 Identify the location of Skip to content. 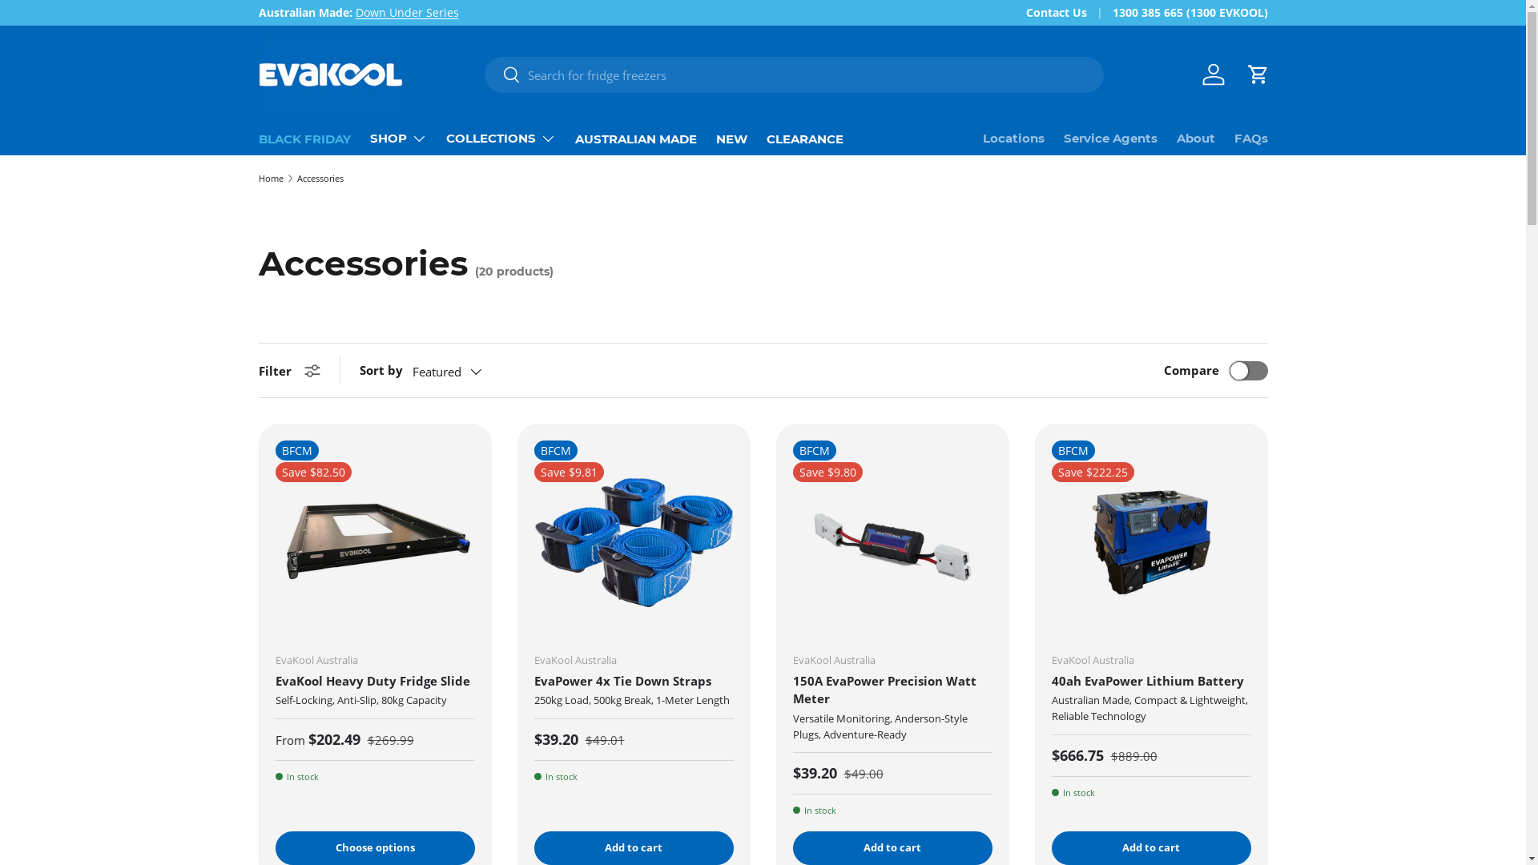
(72, 22).